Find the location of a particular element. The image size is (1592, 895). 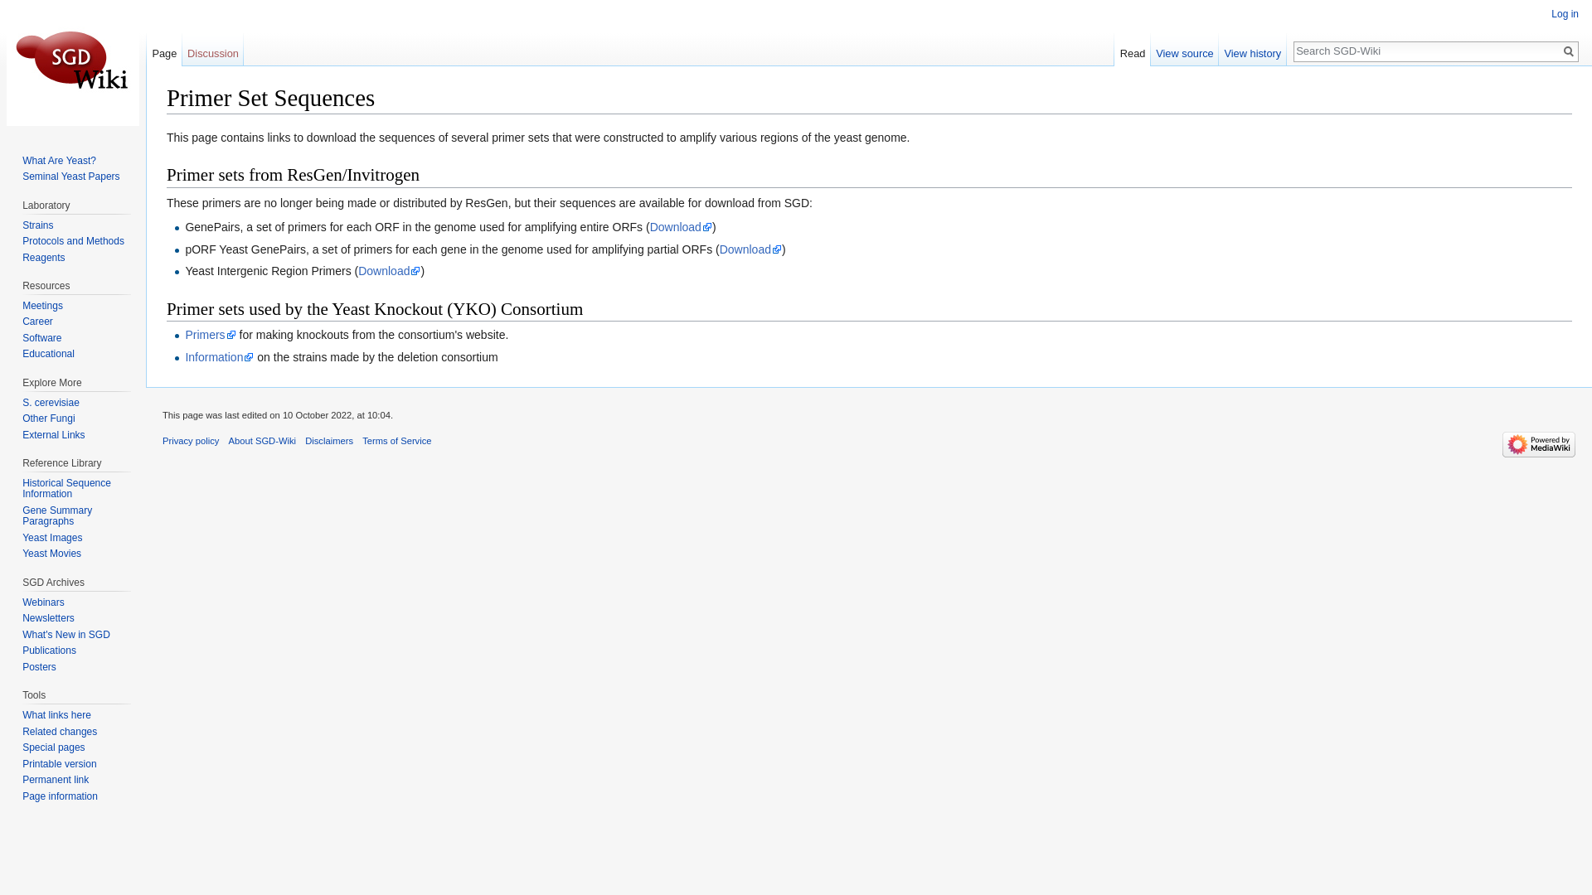

Information is located at coordinates (219, 356).